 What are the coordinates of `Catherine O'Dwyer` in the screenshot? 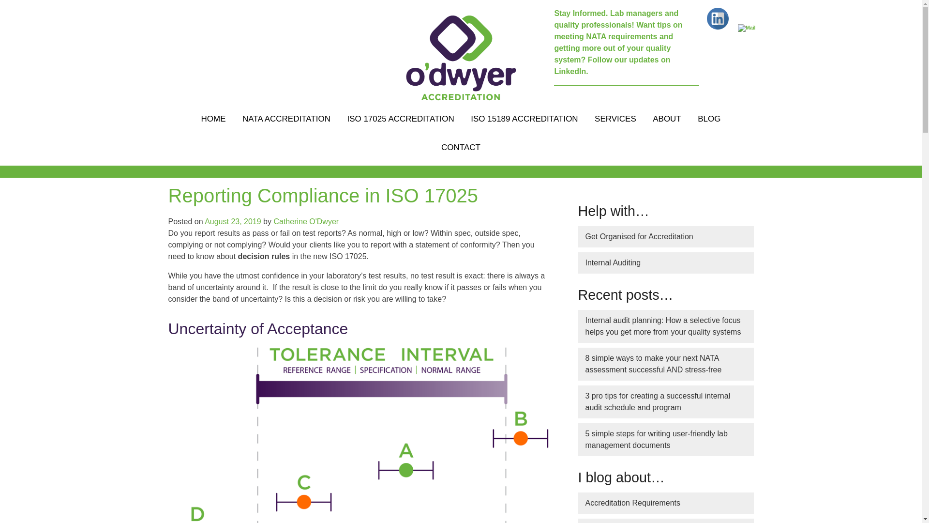 It's located at (306, 221).